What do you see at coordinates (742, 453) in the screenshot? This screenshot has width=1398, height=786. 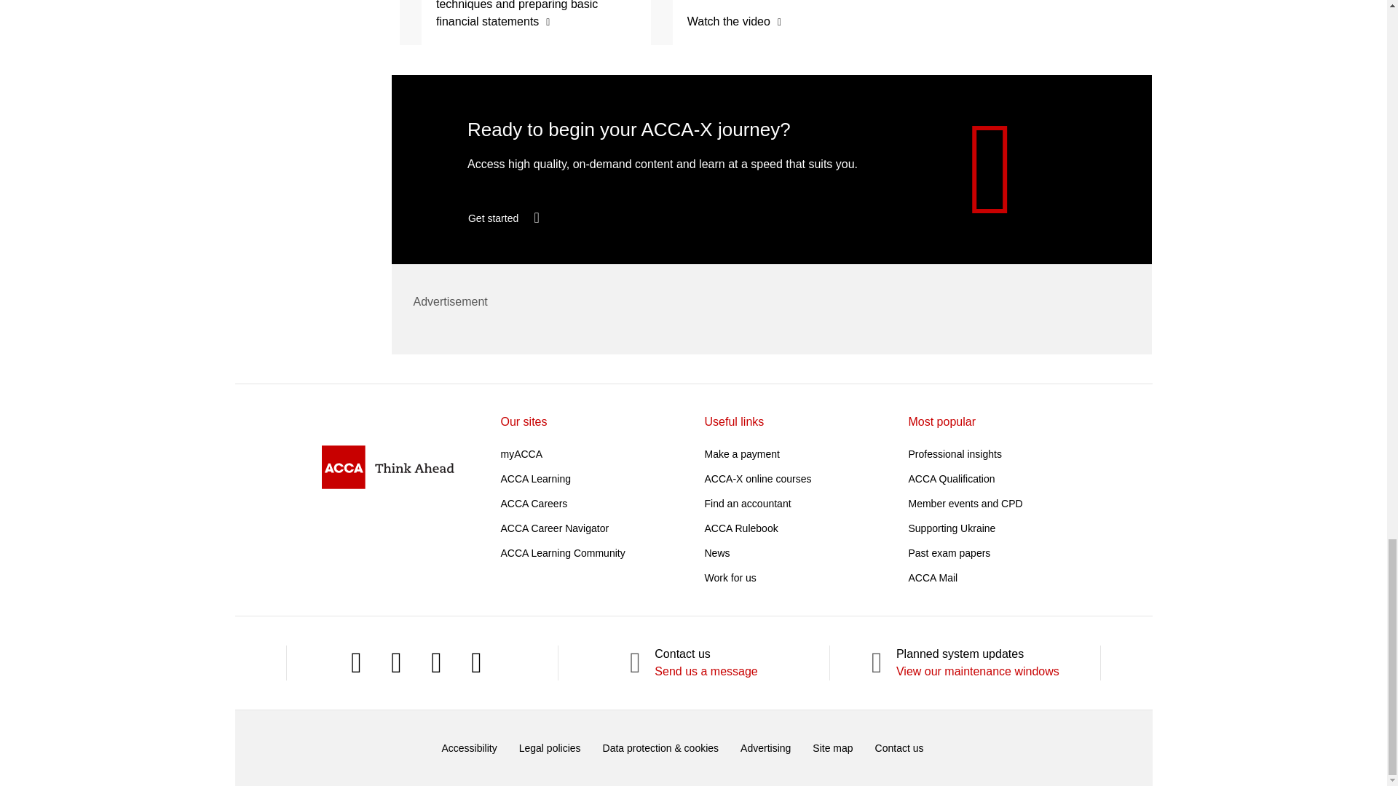 I see `Make a payment` at bounding box center [742, 453].